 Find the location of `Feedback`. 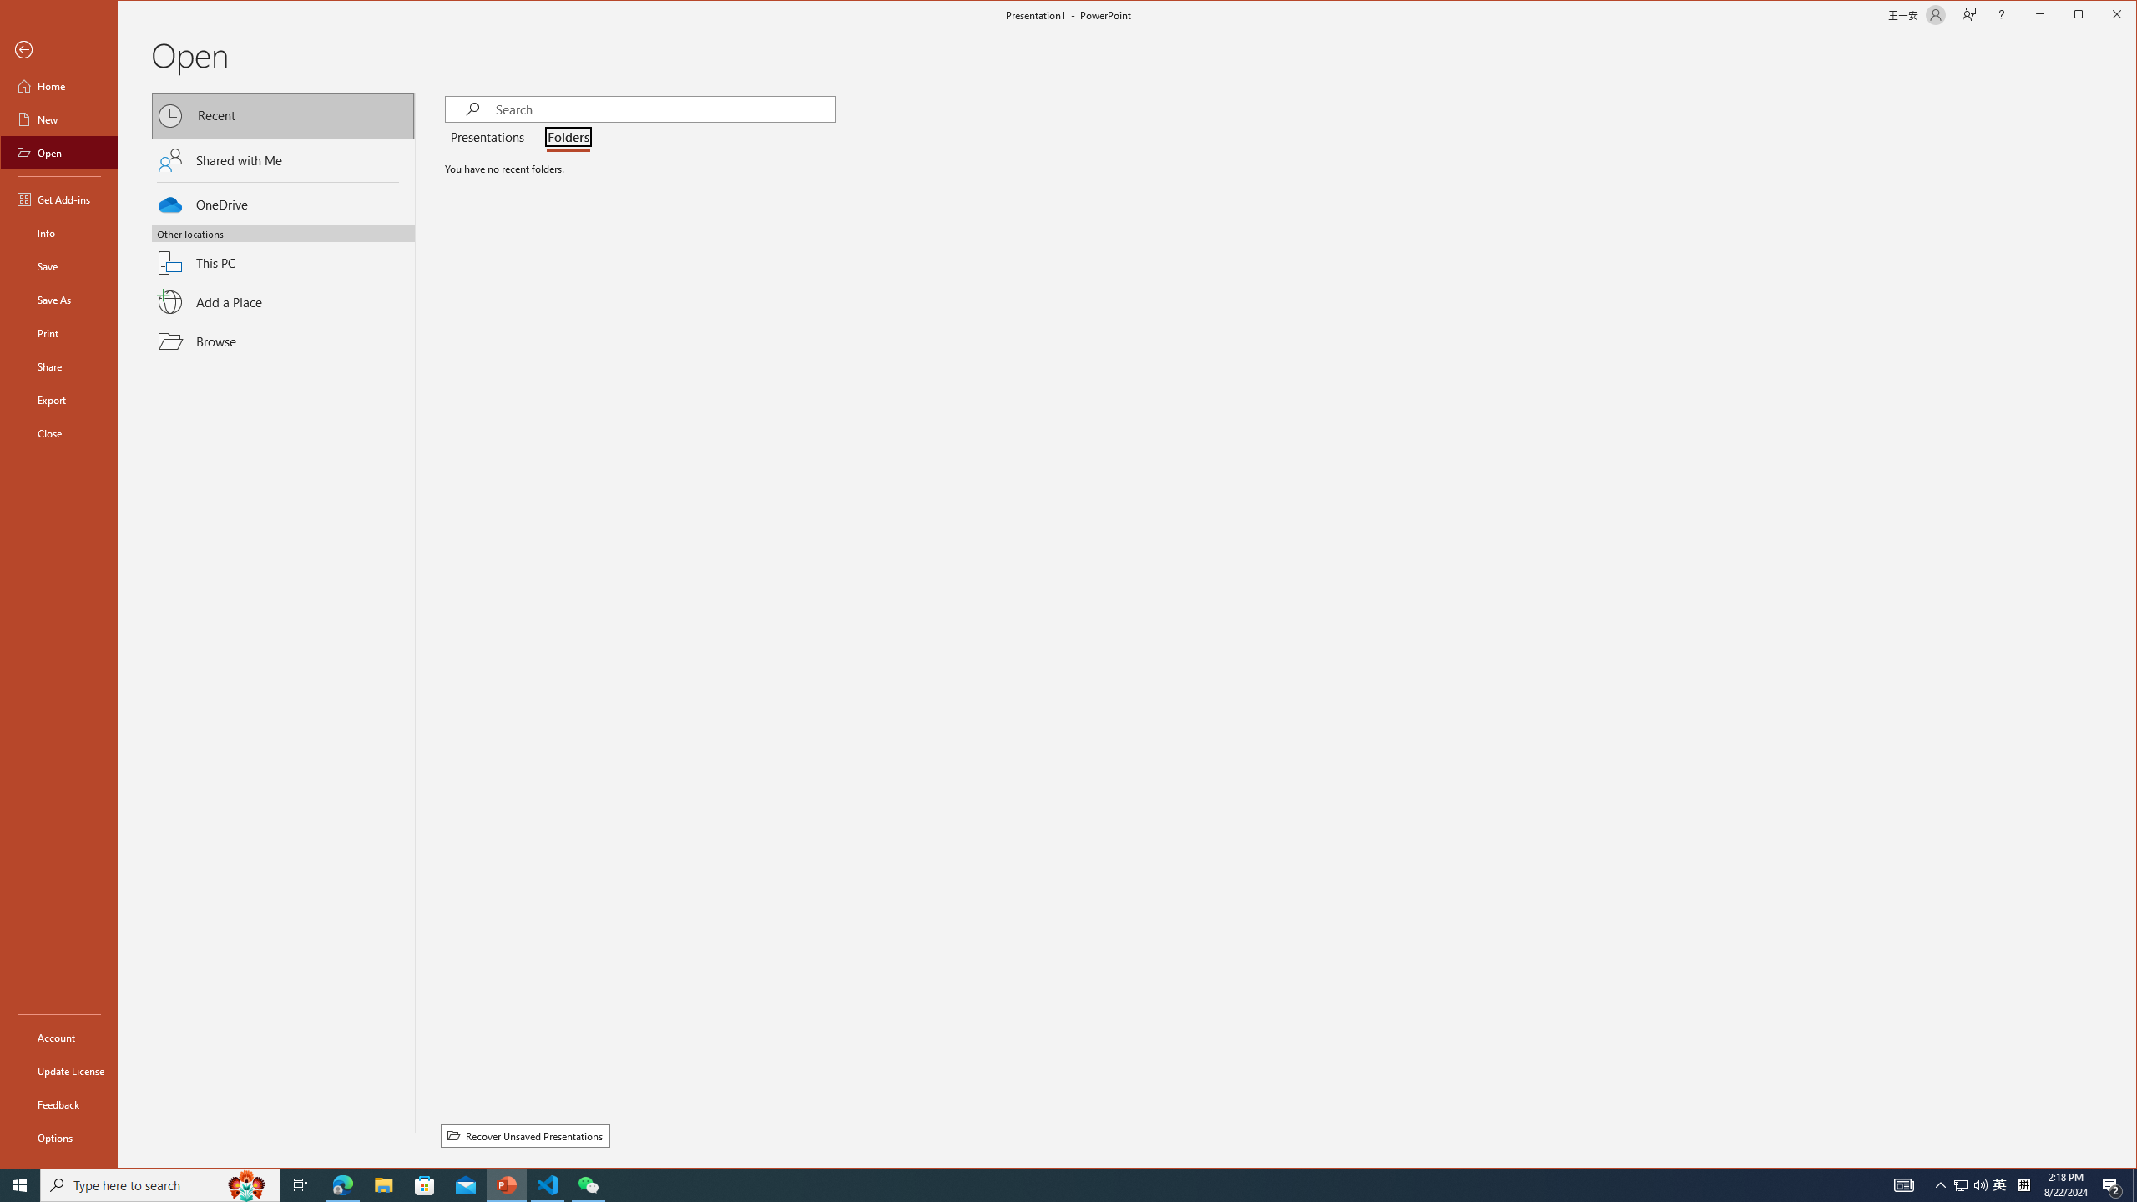

Feedback is located at coordinates (58, 1104).